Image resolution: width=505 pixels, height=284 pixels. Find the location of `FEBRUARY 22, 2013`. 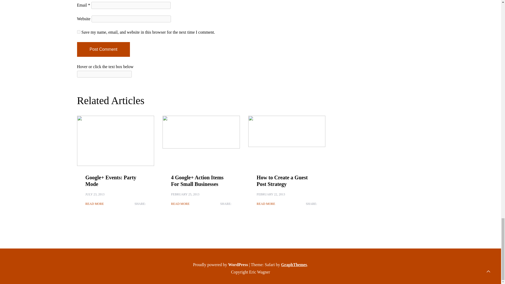

FEBRUARY 22, 2013 is located at coordinates (271, 194).